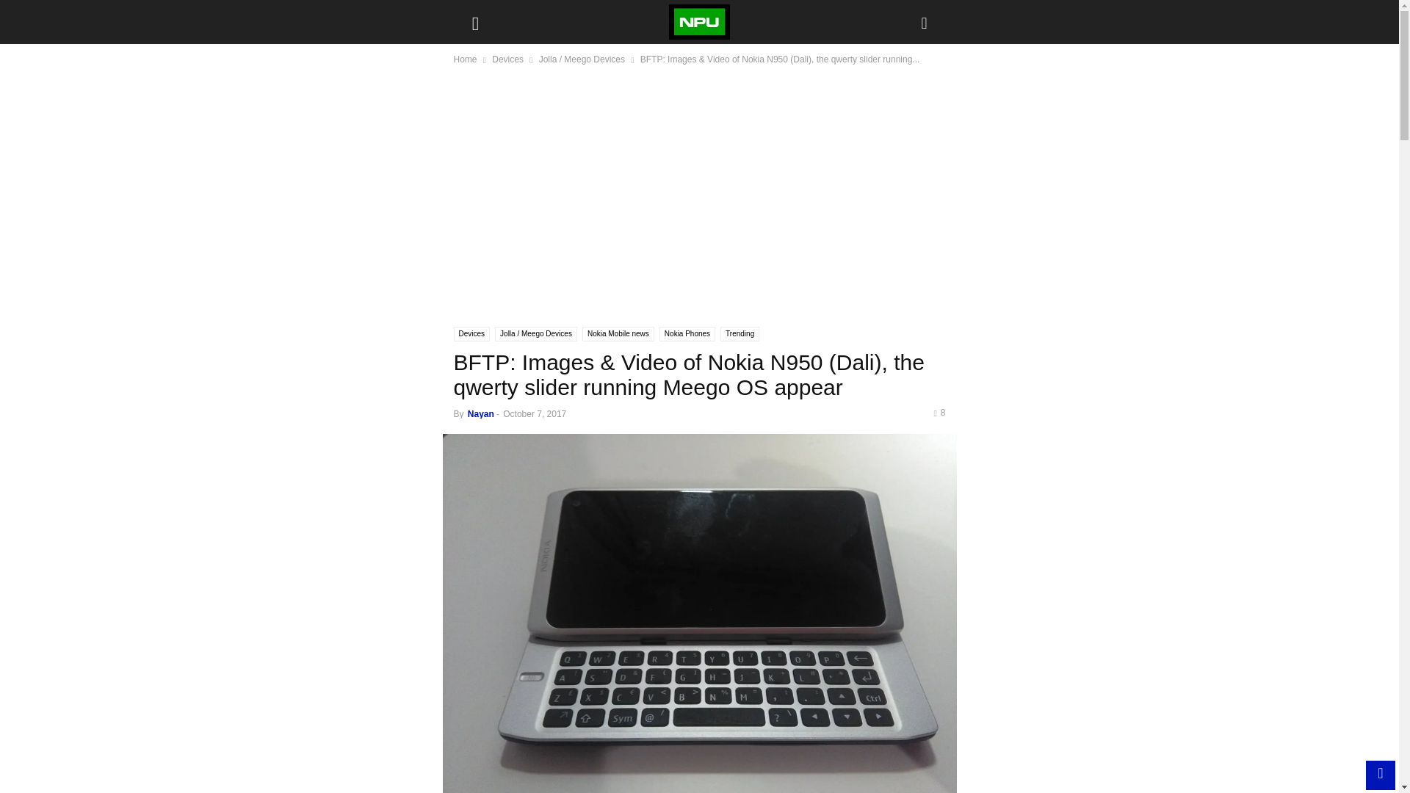 The height and width of the screenshot is (793, 1410). I want to click on Trending, so click(740, 333).